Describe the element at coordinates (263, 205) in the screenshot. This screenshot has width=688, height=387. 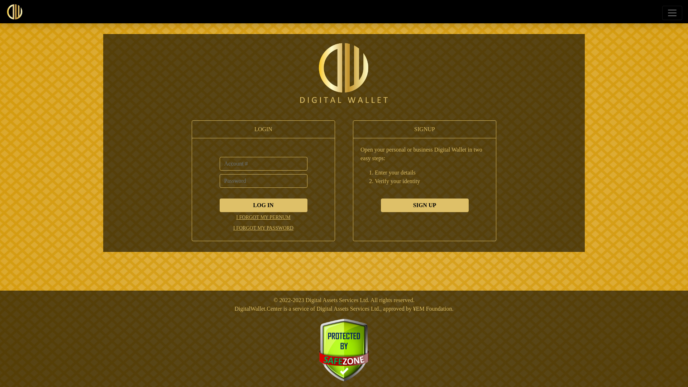
I see `LOG IN` at that location.